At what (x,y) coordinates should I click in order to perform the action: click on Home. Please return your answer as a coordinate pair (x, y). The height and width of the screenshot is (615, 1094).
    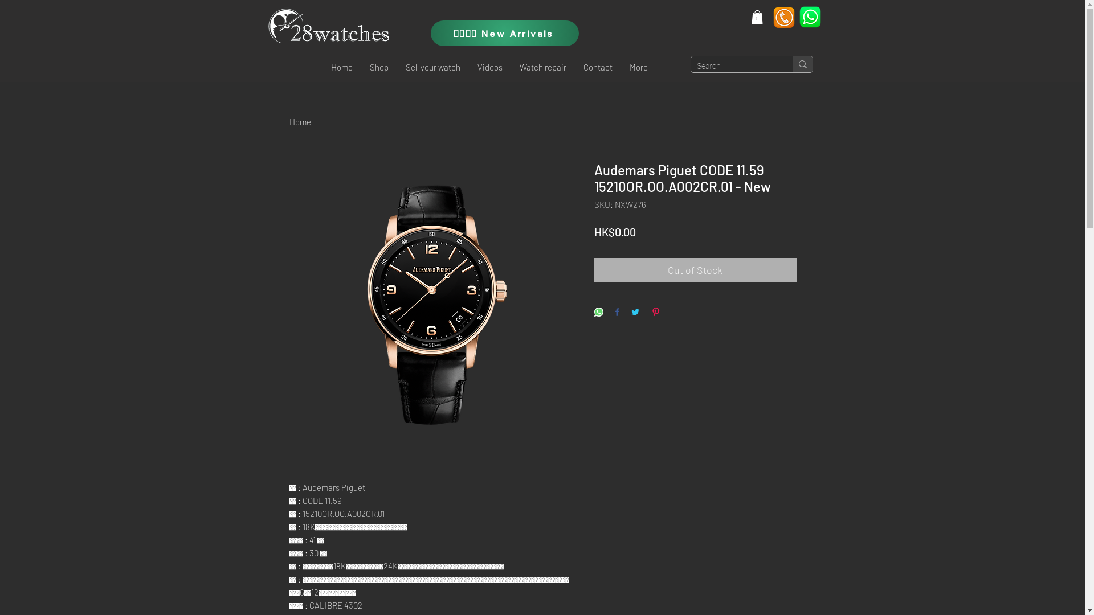
    Looking at the image, I should click on (342, 67).